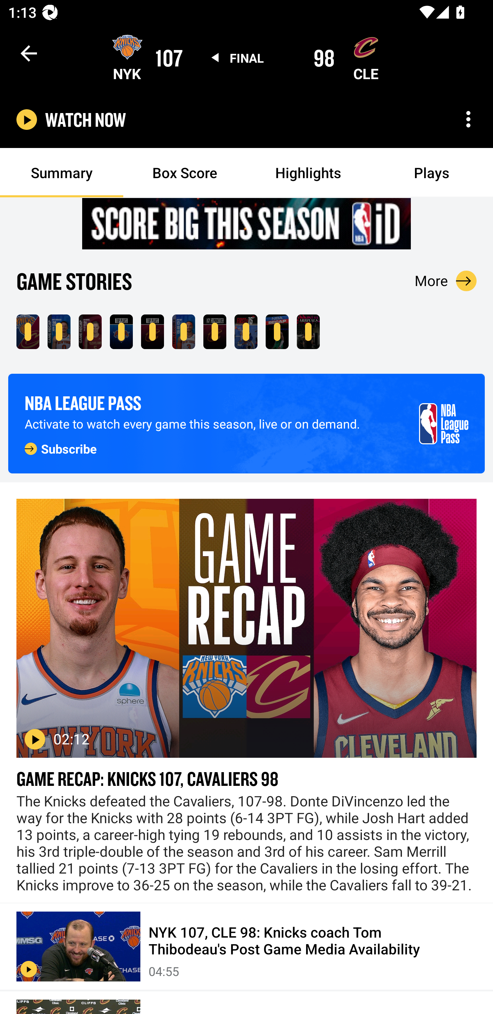 The image size is (493, 1014). I want to click on Navigate up, so click(29, 53).